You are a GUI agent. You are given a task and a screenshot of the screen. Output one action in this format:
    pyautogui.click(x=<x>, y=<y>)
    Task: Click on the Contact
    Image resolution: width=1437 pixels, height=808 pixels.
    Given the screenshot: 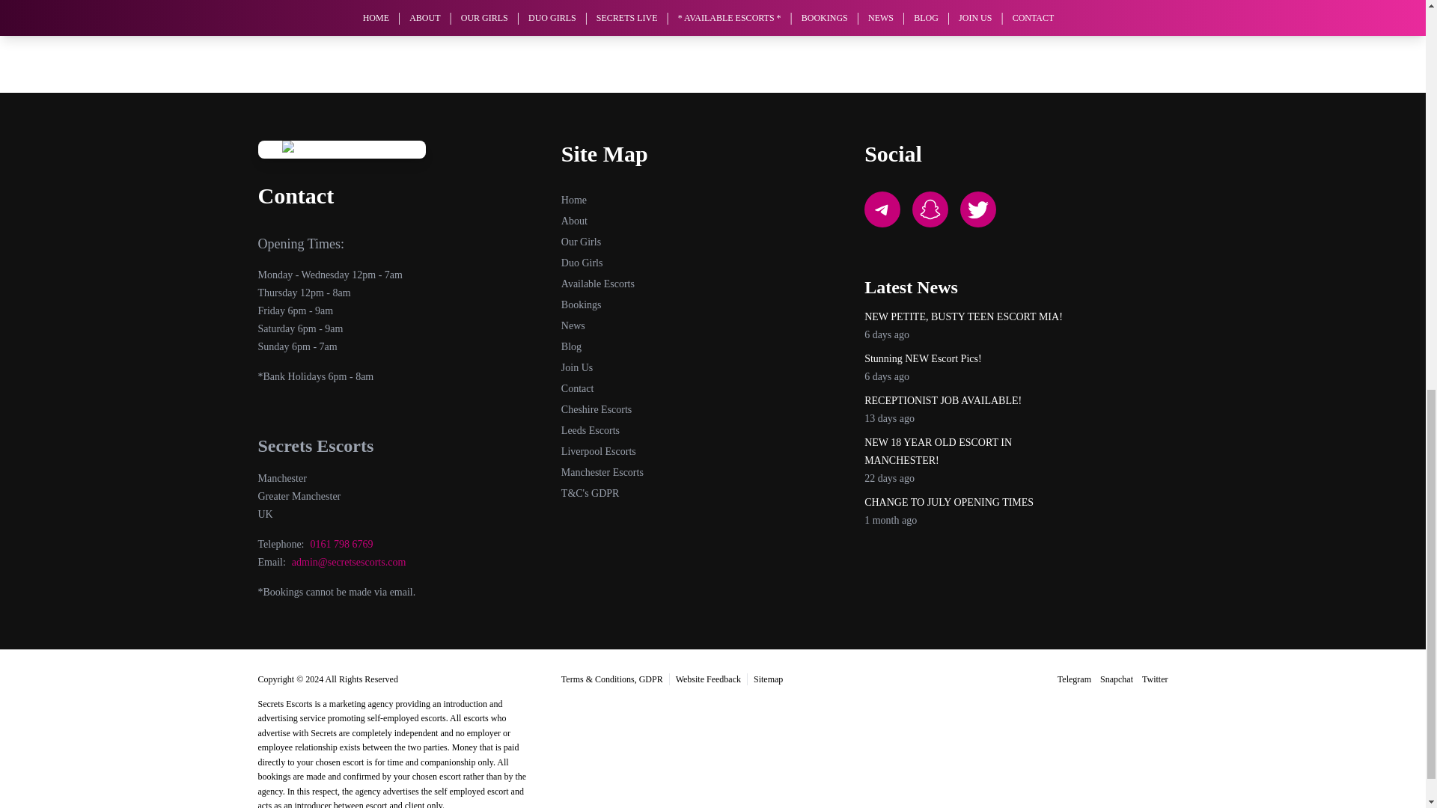 What is the action you would take?
    pyautogui.click(x=578, y=388)
    